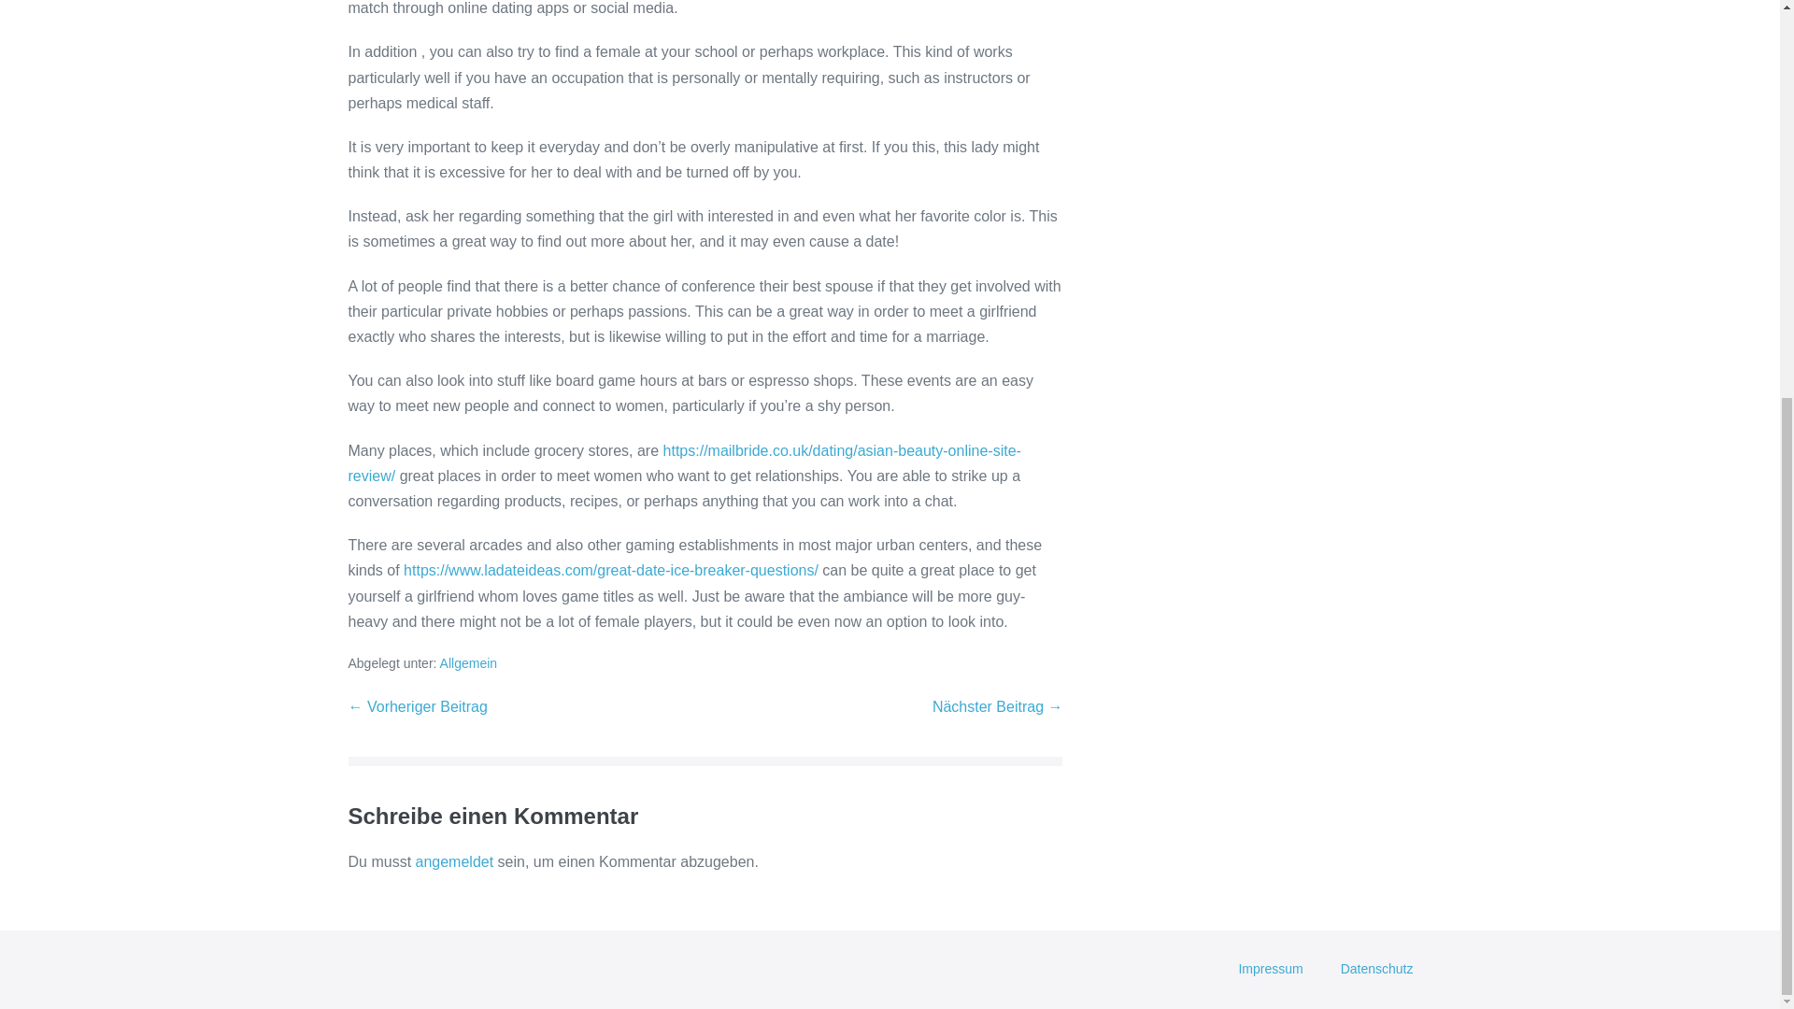  Describe the element at coordinates (1270, 970) in the screenshot. I see `Impressum` at that location.